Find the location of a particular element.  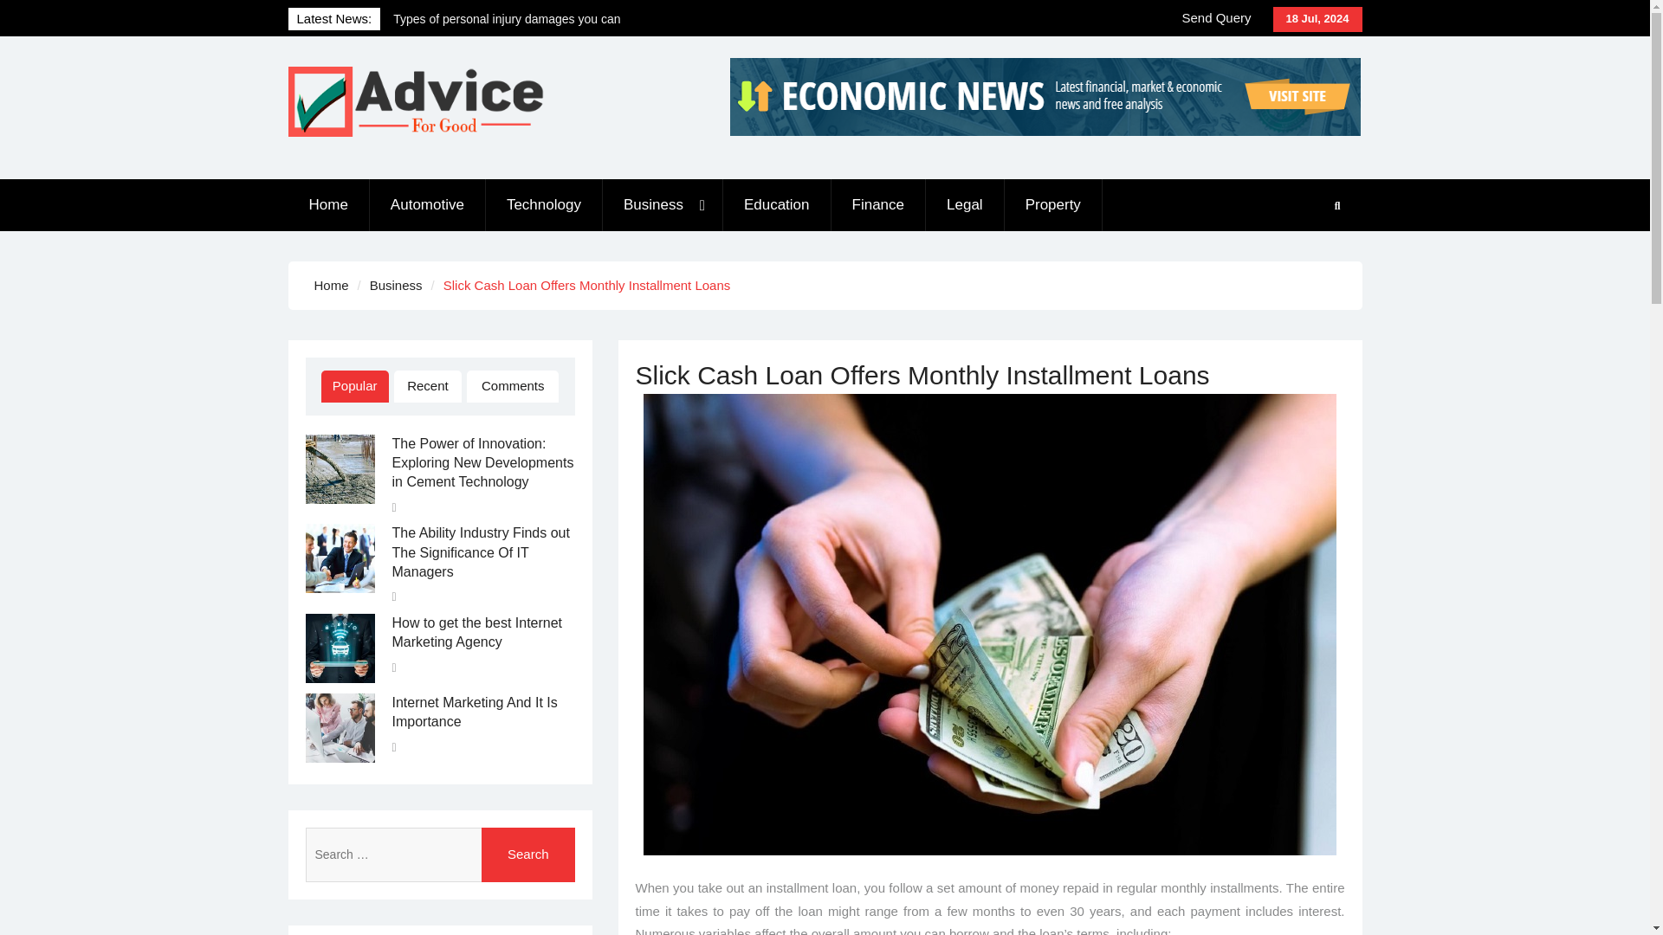

Send Query is located at coordinates (1216, 18).